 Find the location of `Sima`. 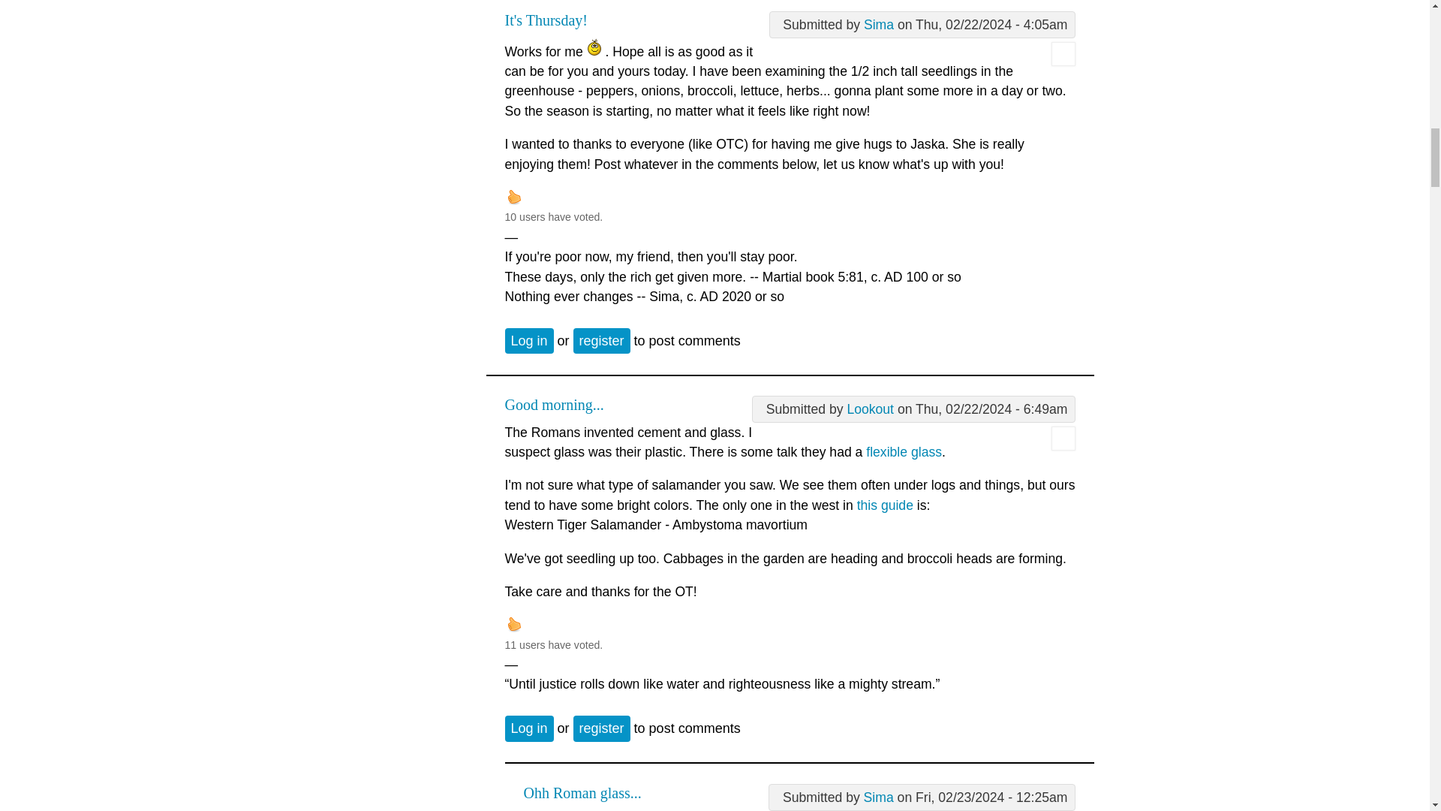

Sima is located at coordinates (878, 24).